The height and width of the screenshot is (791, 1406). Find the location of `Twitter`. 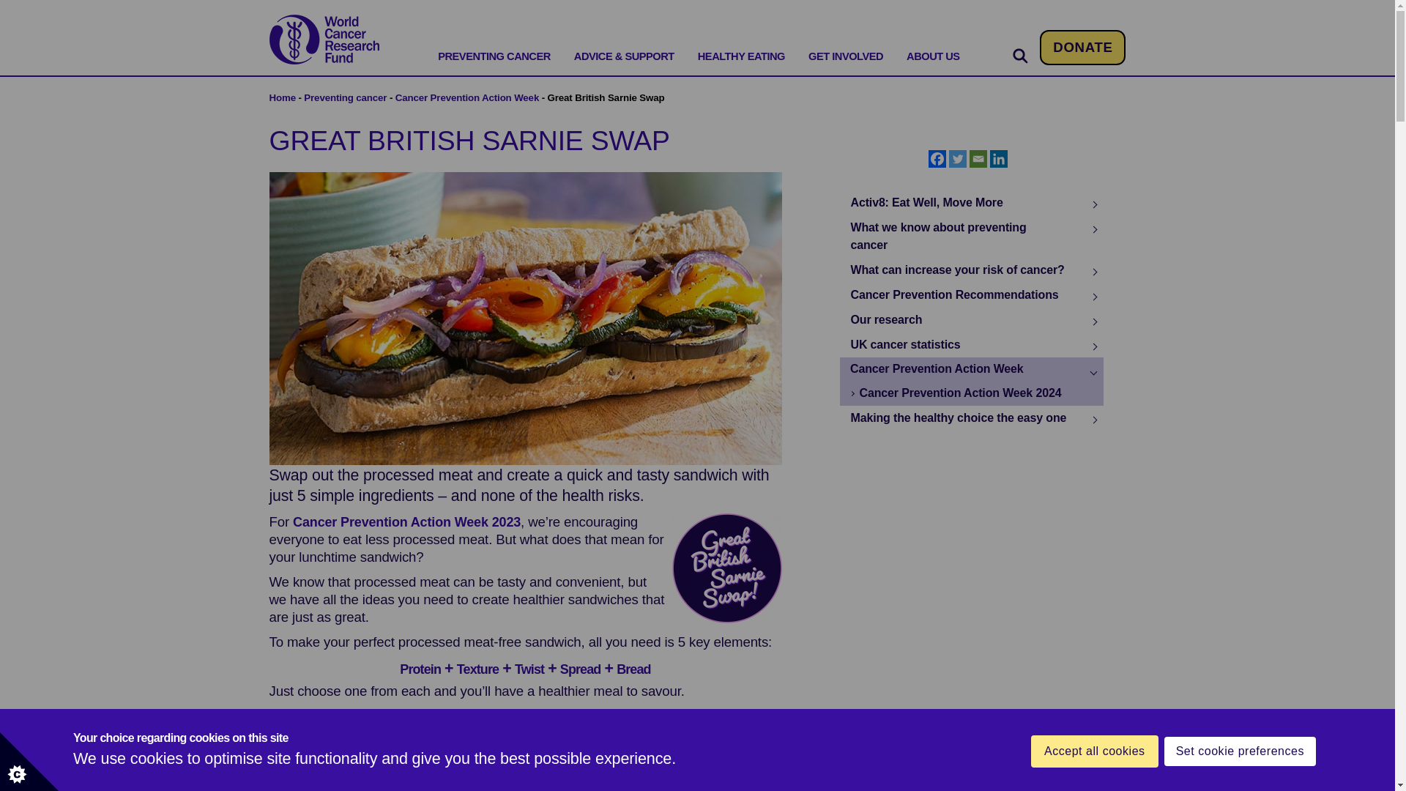

Twitter is located at coordinates (958, 158).